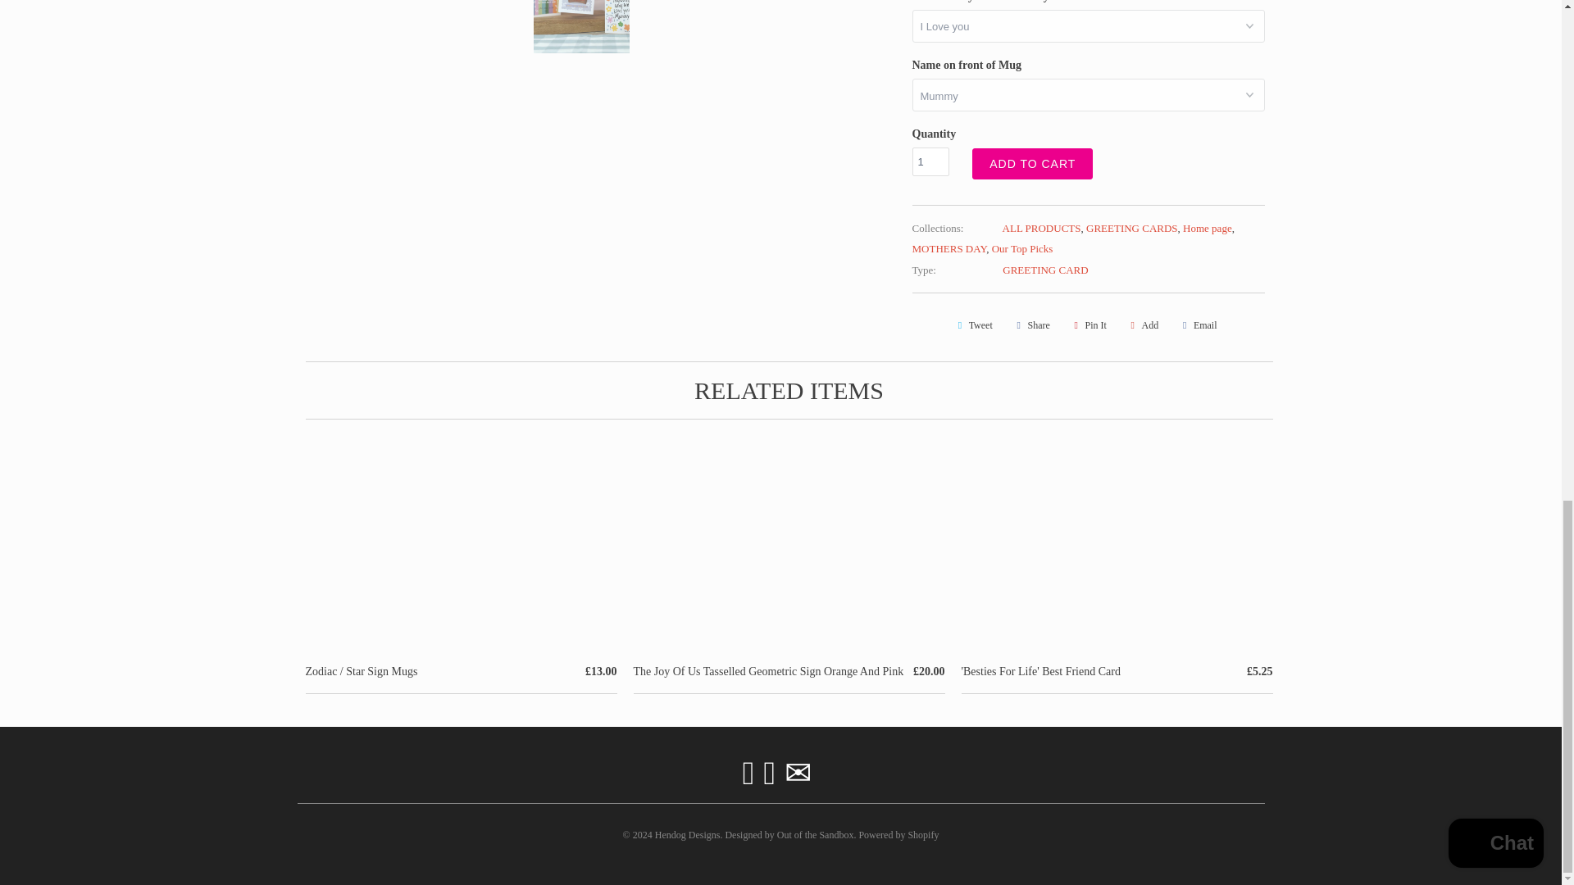 This screenshot has height=885, width=1574. What do you see at coordinates (930, 161) in the screenshot?
I see `1` at bounding box center [930, 161].